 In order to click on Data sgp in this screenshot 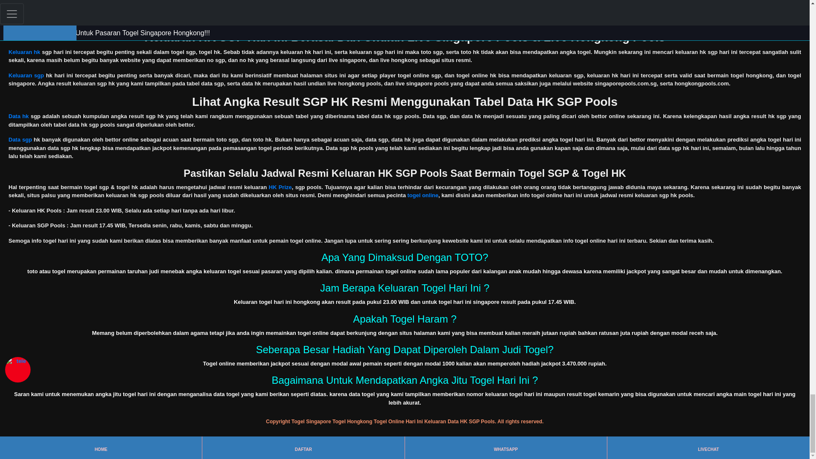, I will do `click(20, 139)`.